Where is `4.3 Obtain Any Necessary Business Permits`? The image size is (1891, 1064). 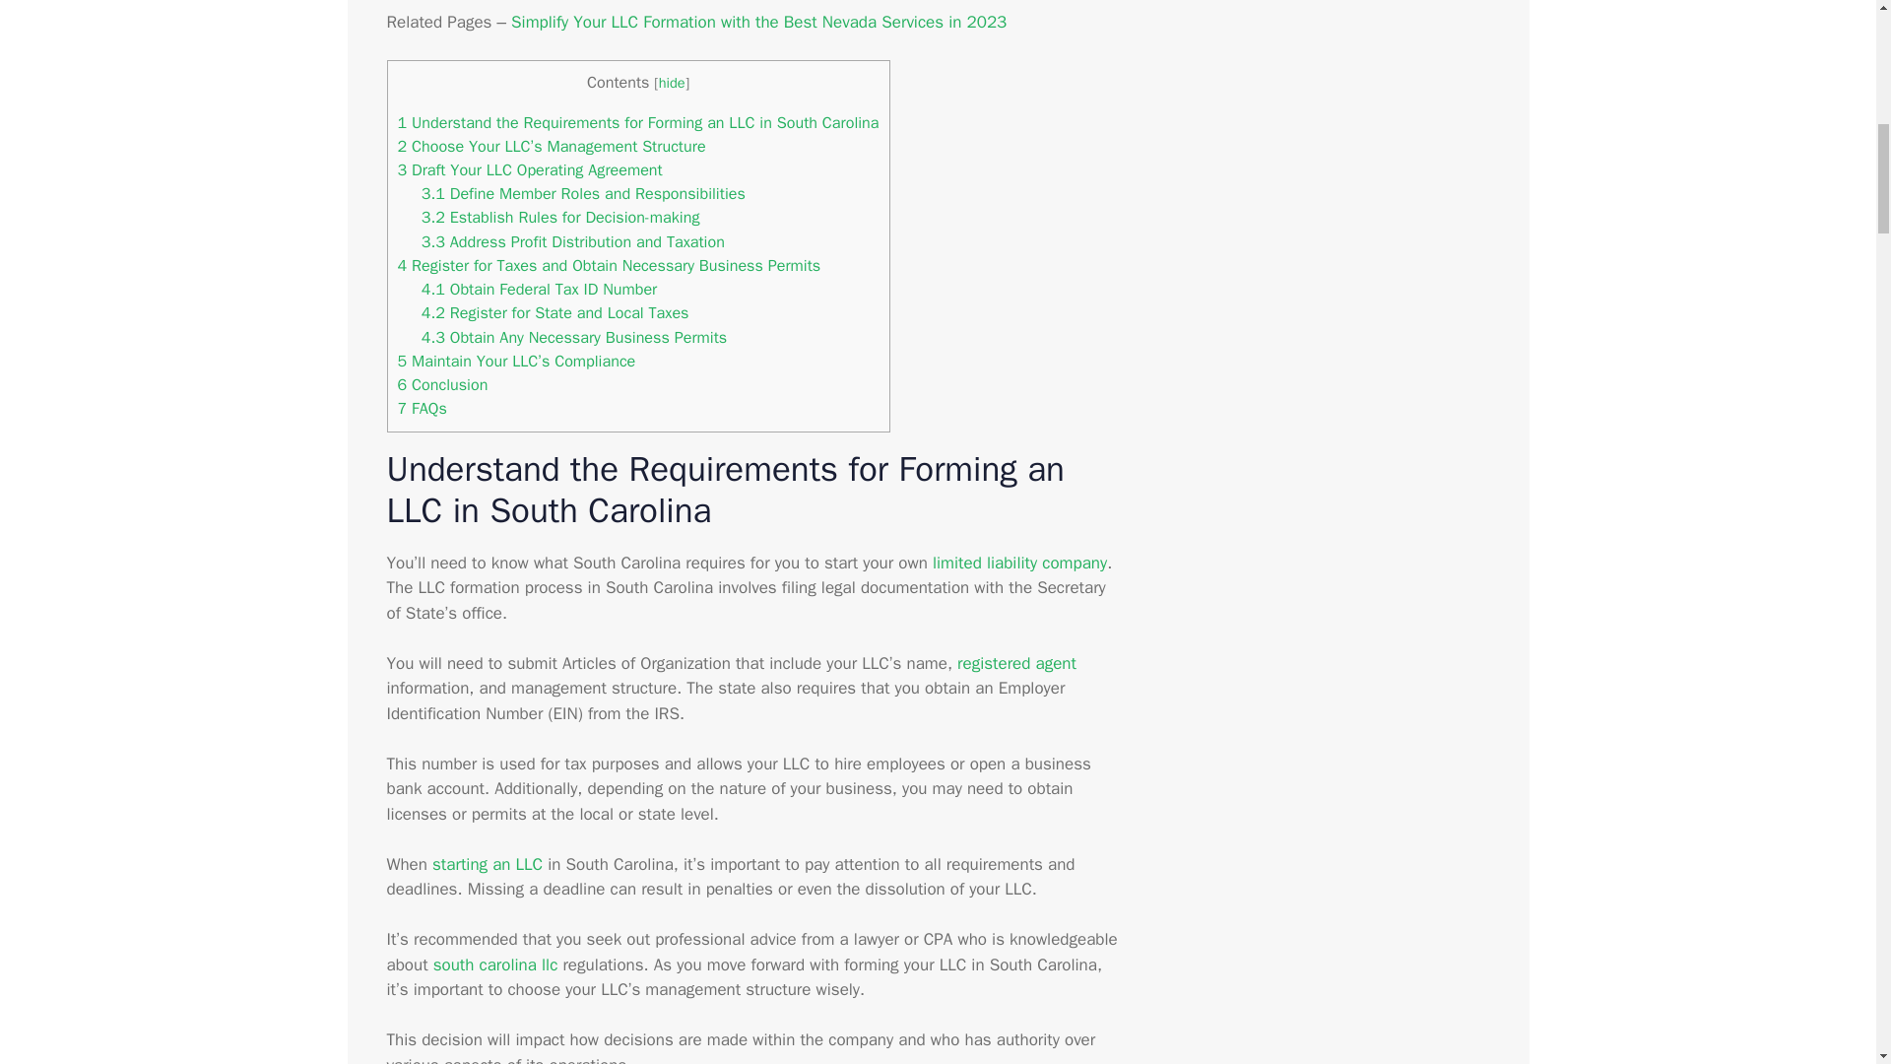 4.3 Obtain Any Necessary Business Permits is located at coordinates (573, 337).